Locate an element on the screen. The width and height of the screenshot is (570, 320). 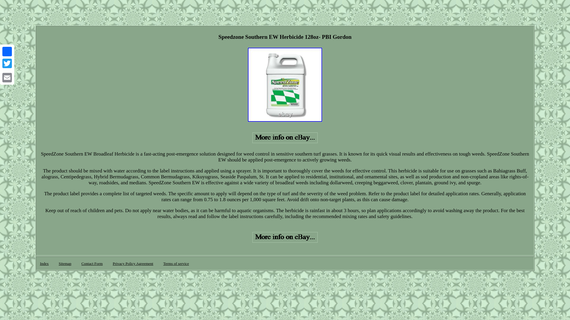
Speedzone Southern EW Herbicide 128oz- PBI Gordon is located at coordinates (285, 84).